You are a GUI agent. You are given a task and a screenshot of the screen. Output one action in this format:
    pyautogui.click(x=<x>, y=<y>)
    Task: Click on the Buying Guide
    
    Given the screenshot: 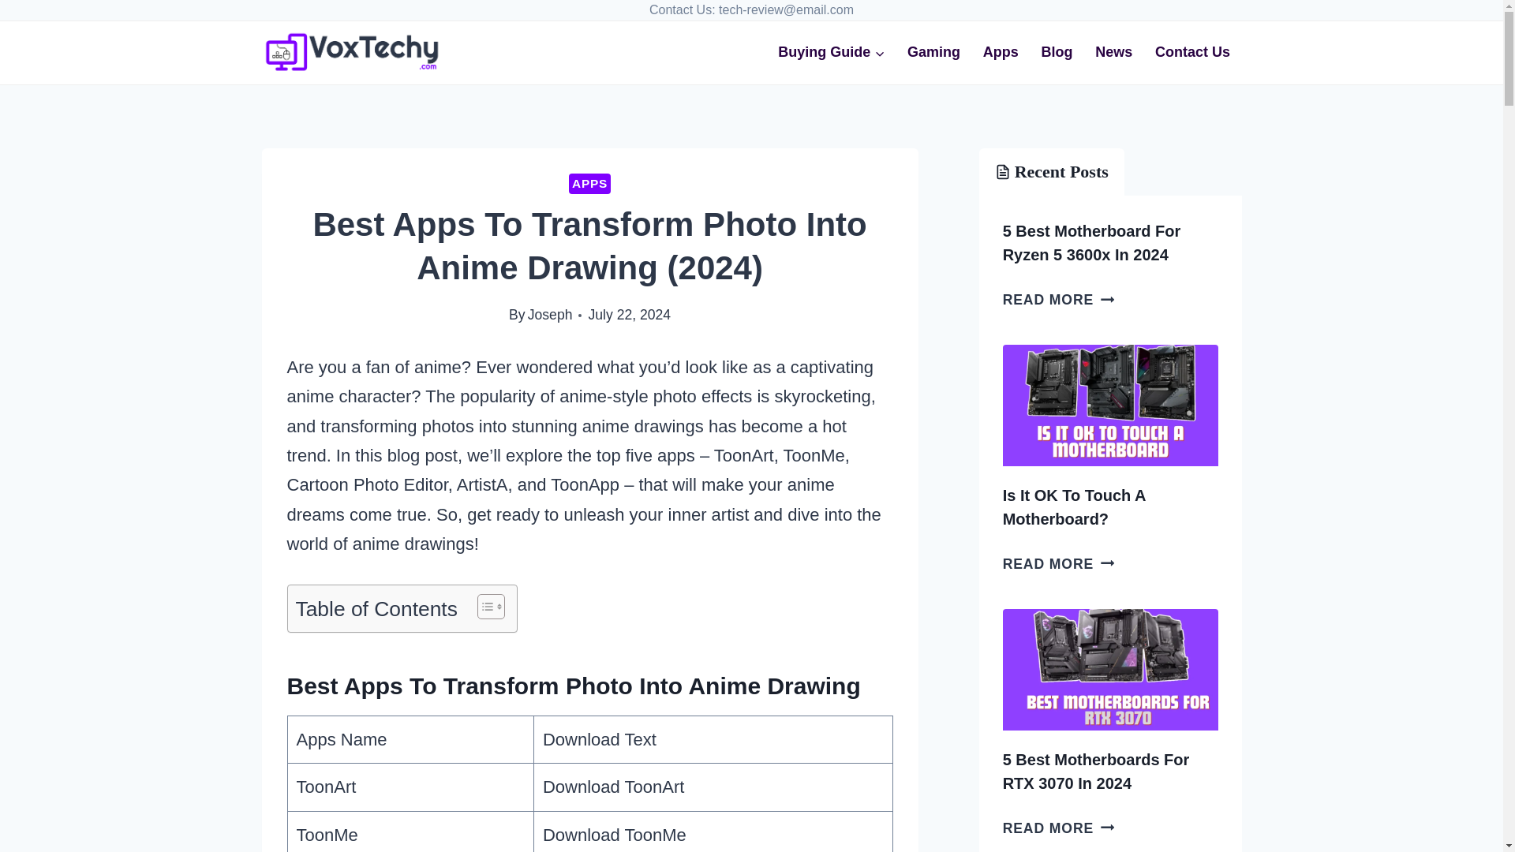 What is the action you would take?
    pyautogui.click(x=832, y=52)
    